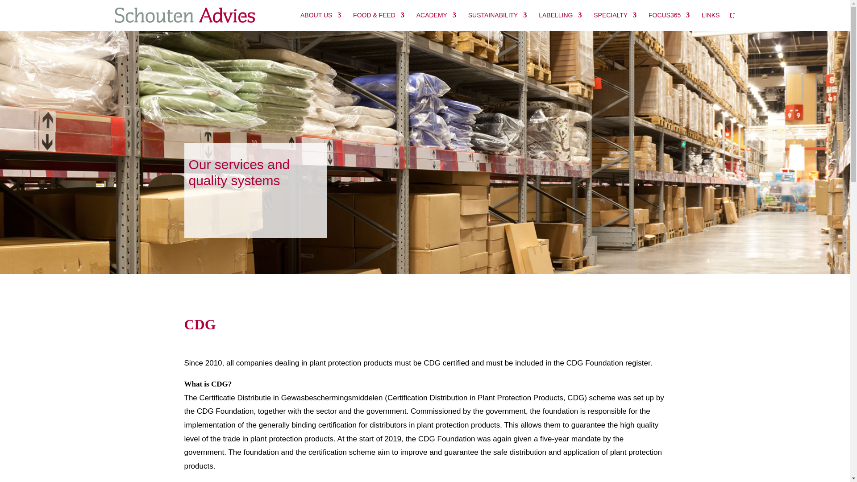 The width and height of the screenshot is (857, 482). What do you see at coordinates (436, 21) in the screenshot?
I see `ACADEMY` at bounding box center [436, 21].